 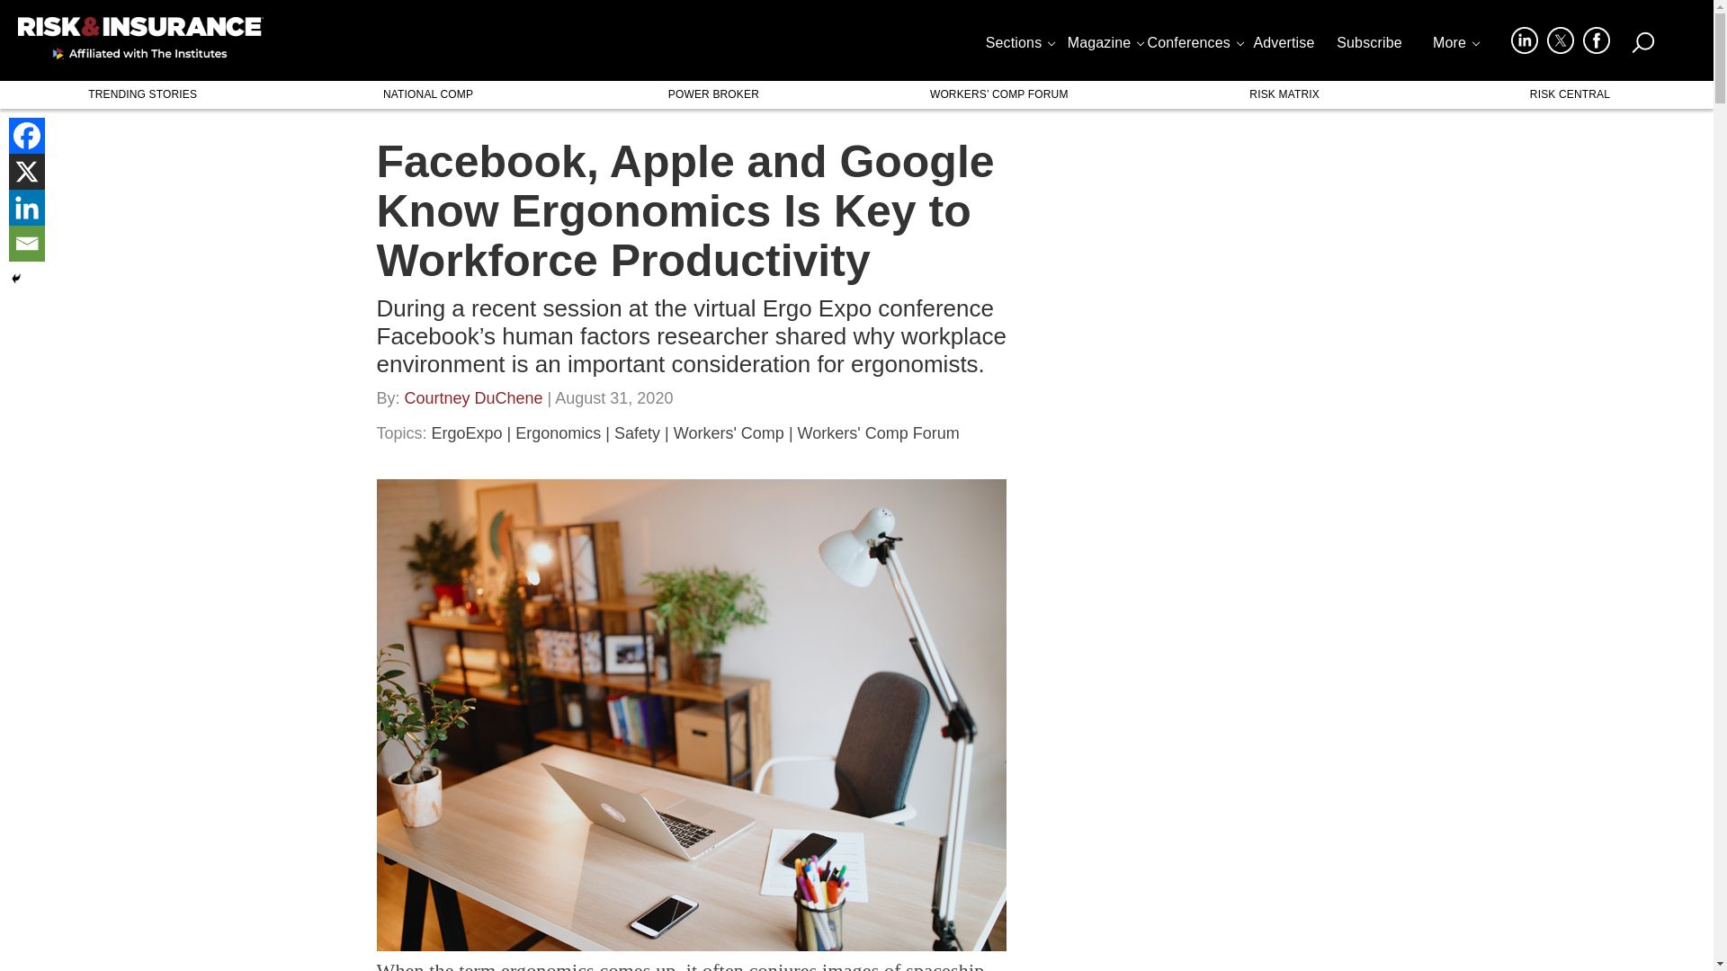 What do you see at coordinates (26, 243) in the screenshot?
I see `Email` at bounding box center [26, 243].